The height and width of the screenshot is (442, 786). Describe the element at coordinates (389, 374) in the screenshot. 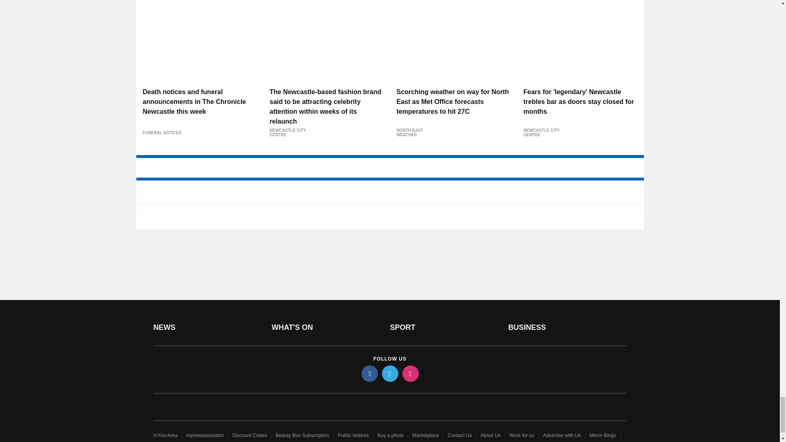

I see `twitter` at that location.